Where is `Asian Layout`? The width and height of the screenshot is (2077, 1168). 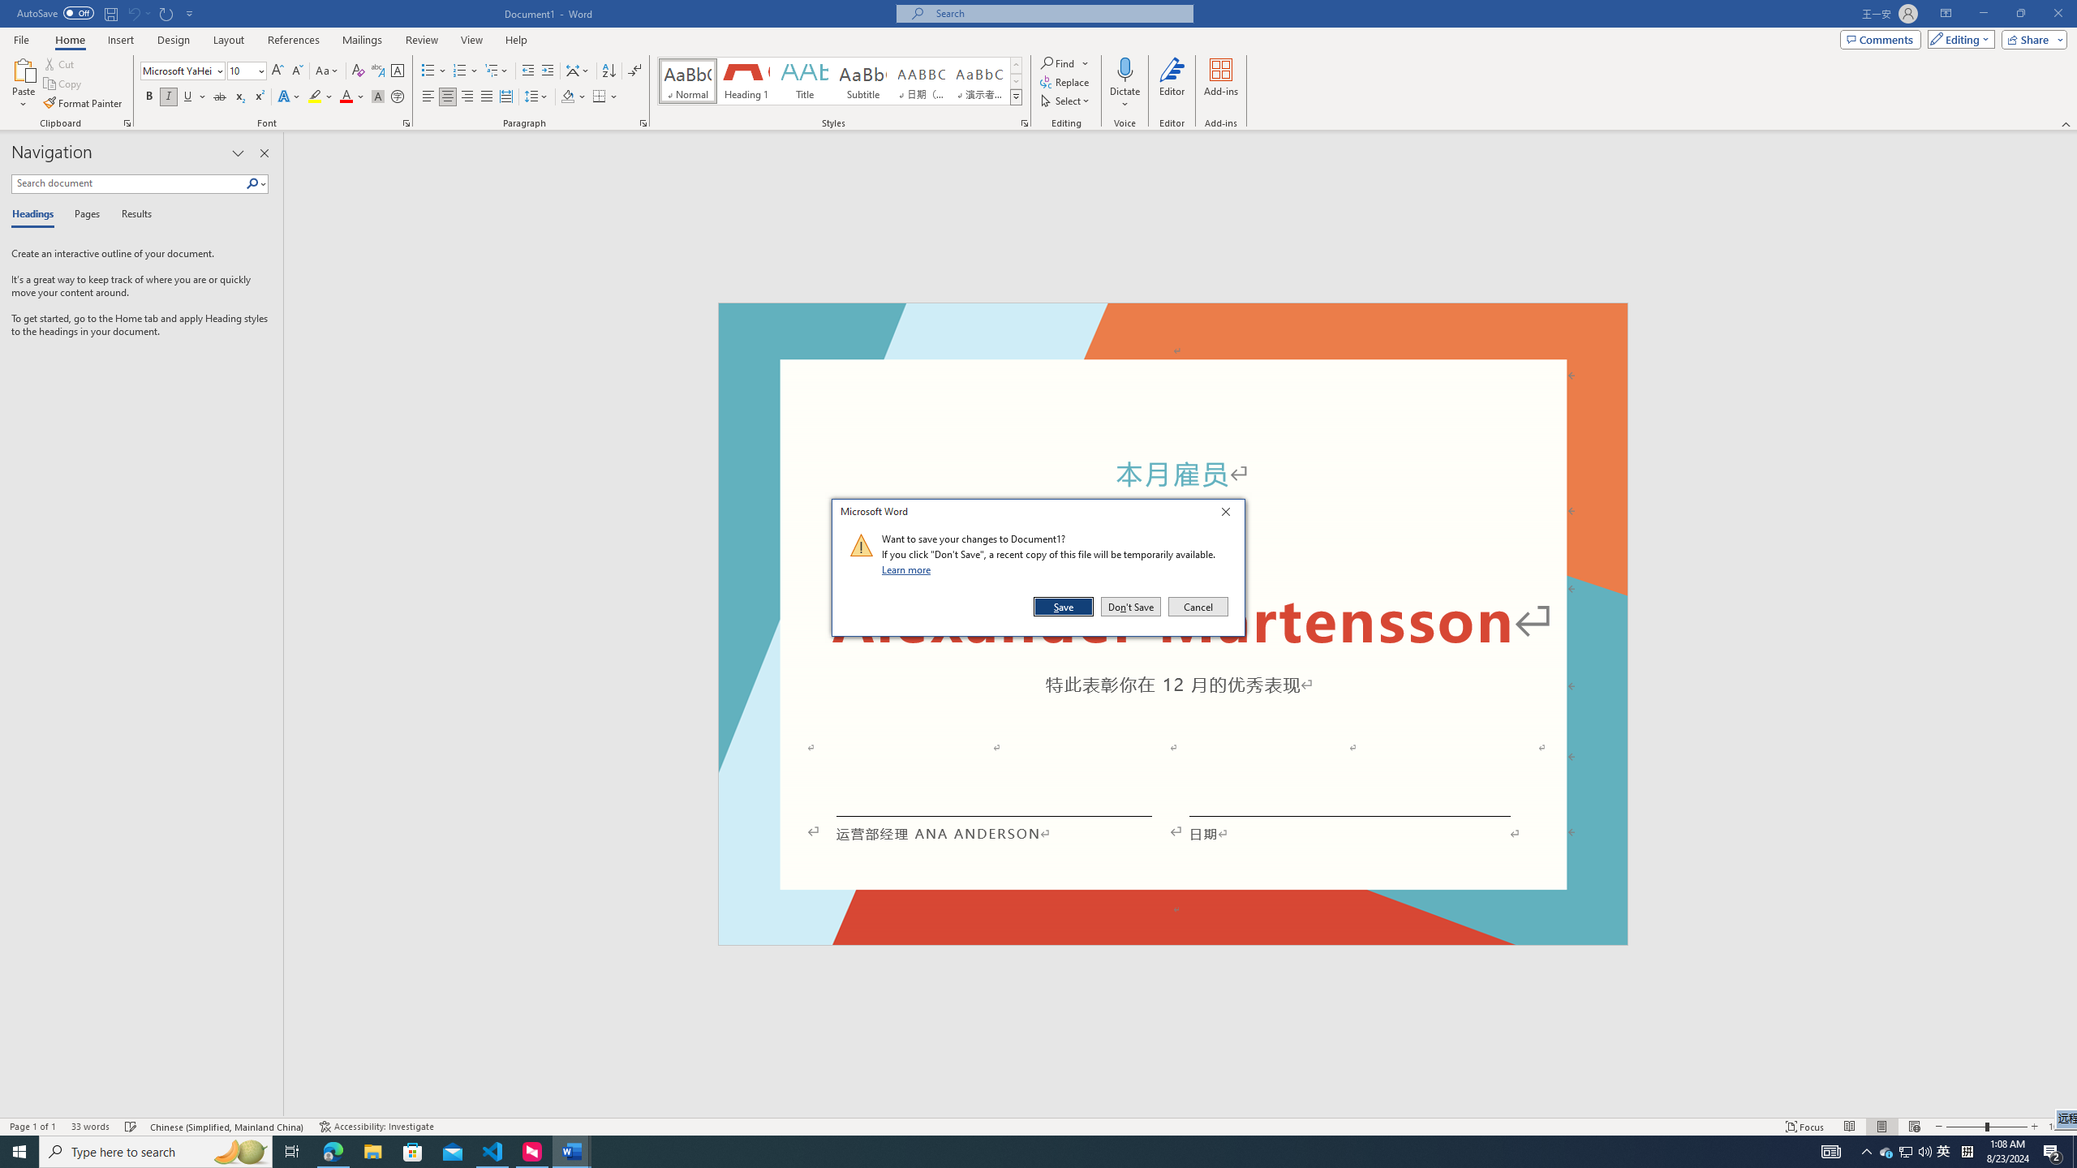
Asian Layout is located at coordinates (578, 71).